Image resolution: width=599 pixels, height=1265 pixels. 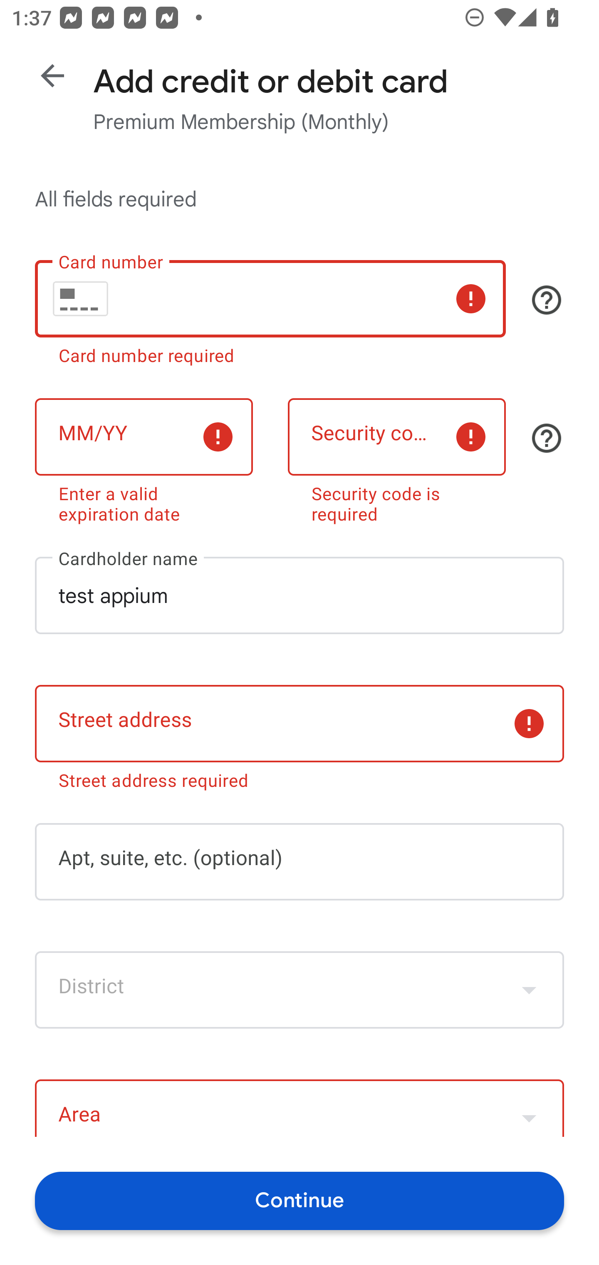 I want to click on Security code Error Security code is required, so click(x=397, y=458).